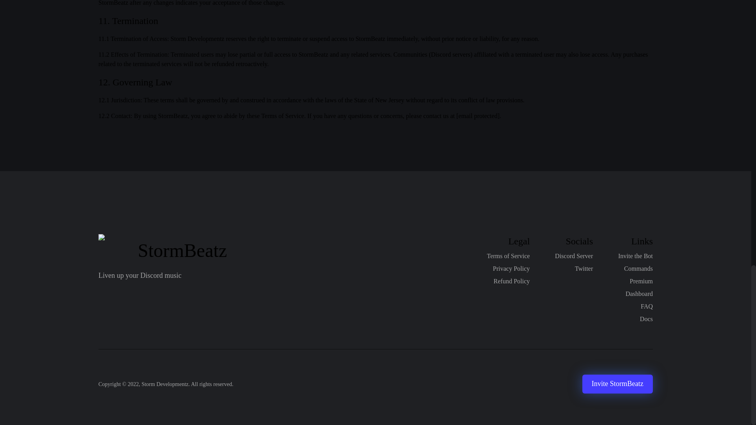 This screenshot has height=425, width=756. What do you see at coordinates (511, 281) in the screenshot?
I see `Refund Policy` at bounding box center [511, 281].